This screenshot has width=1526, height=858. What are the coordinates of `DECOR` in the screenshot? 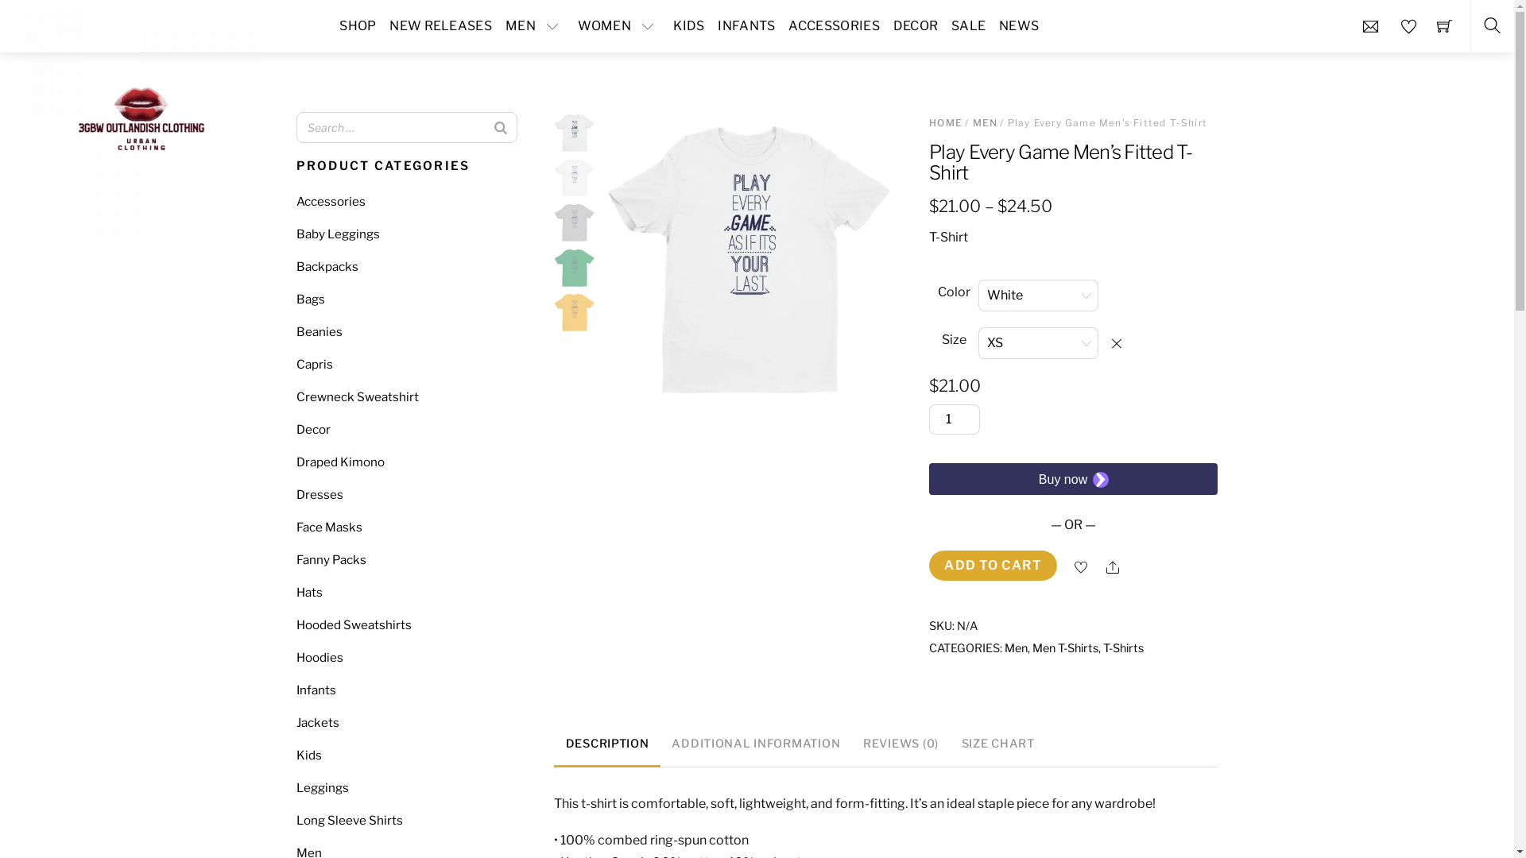 It's located at (916, 26).